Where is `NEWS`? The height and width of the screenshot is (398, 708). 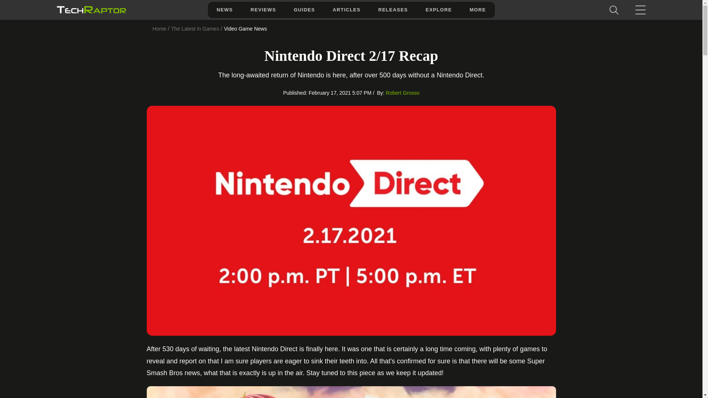 NEWS is located at coordinates (224, 10).